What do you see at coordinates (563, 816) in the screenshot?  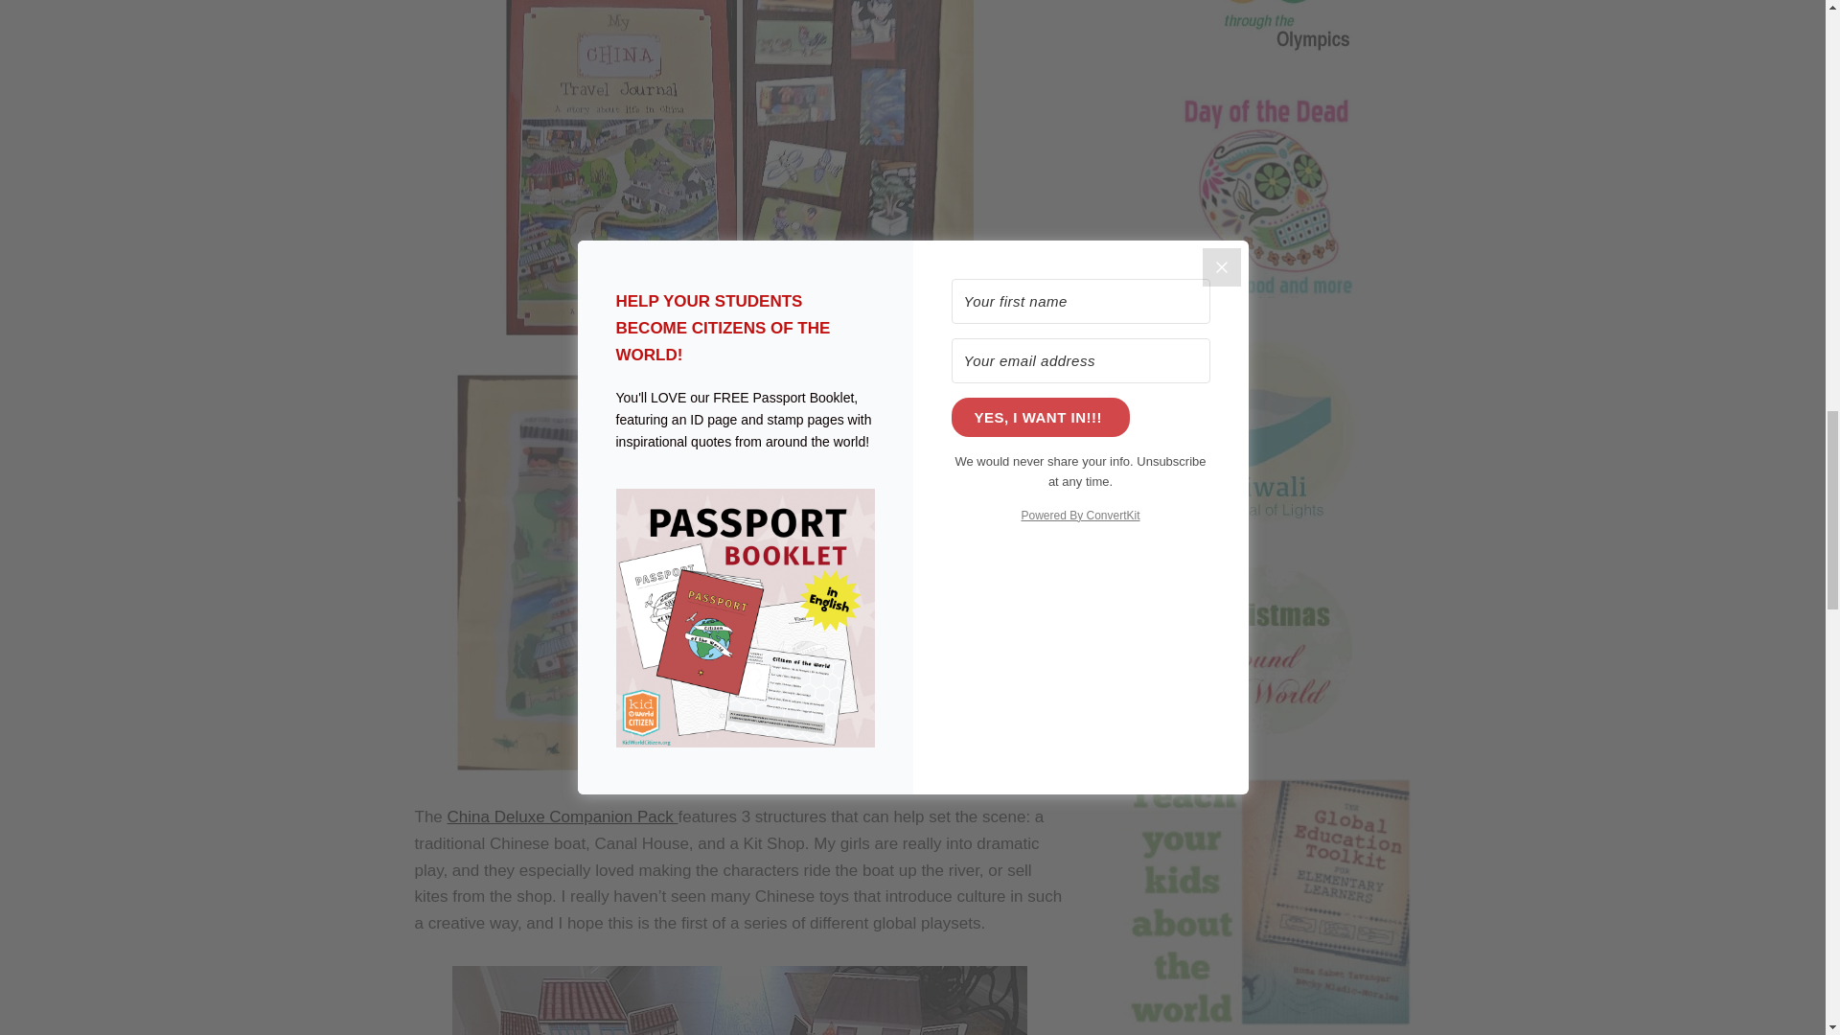 I see `China Deluxe Companion Pack` at bounding box center [563, 816].